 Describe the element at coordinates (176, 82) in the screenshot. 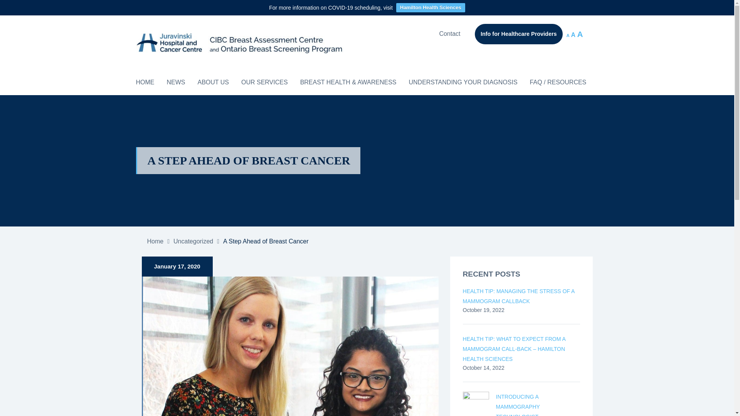

I see `NEWS` at that location.